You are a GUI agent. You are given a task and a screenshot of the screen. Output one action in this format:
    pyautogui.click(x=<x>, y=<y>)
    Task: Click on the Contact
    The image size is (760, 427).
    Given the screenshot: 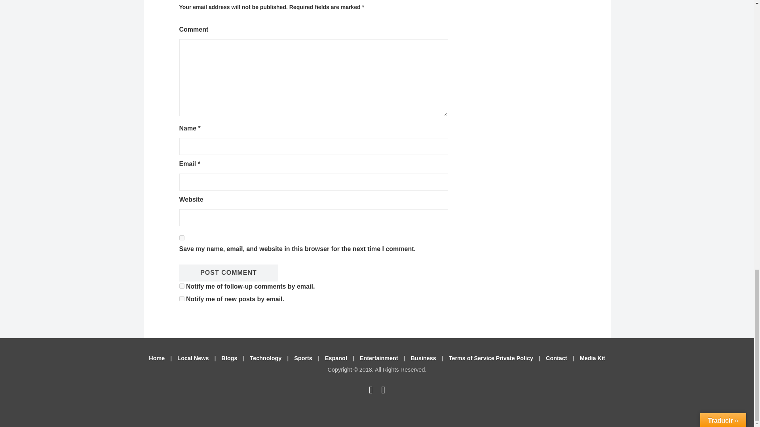 What is the action you would take?
    pyautogui.click(x=556, y=358)
    